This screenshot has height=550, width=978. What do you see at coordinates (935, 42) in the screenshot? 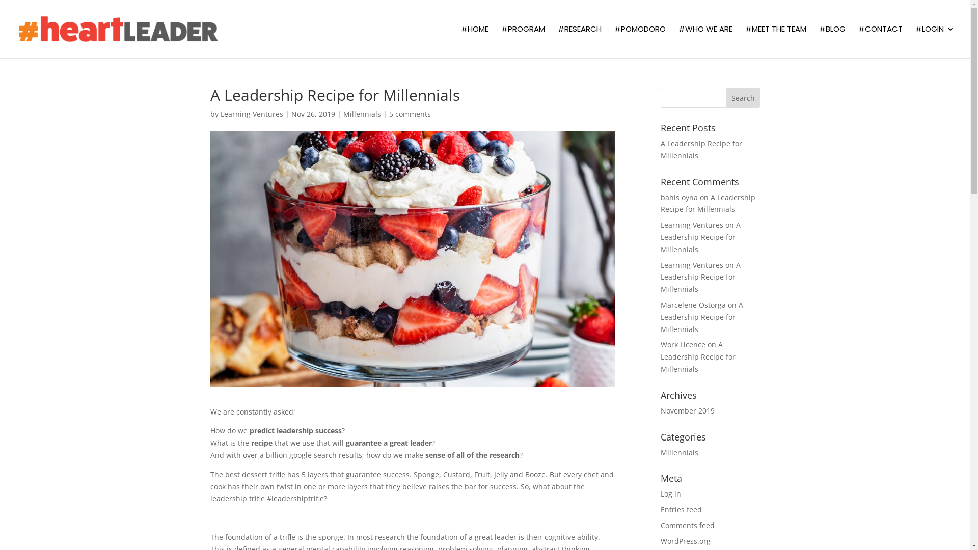
I see `#LOGIN` at bounding box center [935, 42].